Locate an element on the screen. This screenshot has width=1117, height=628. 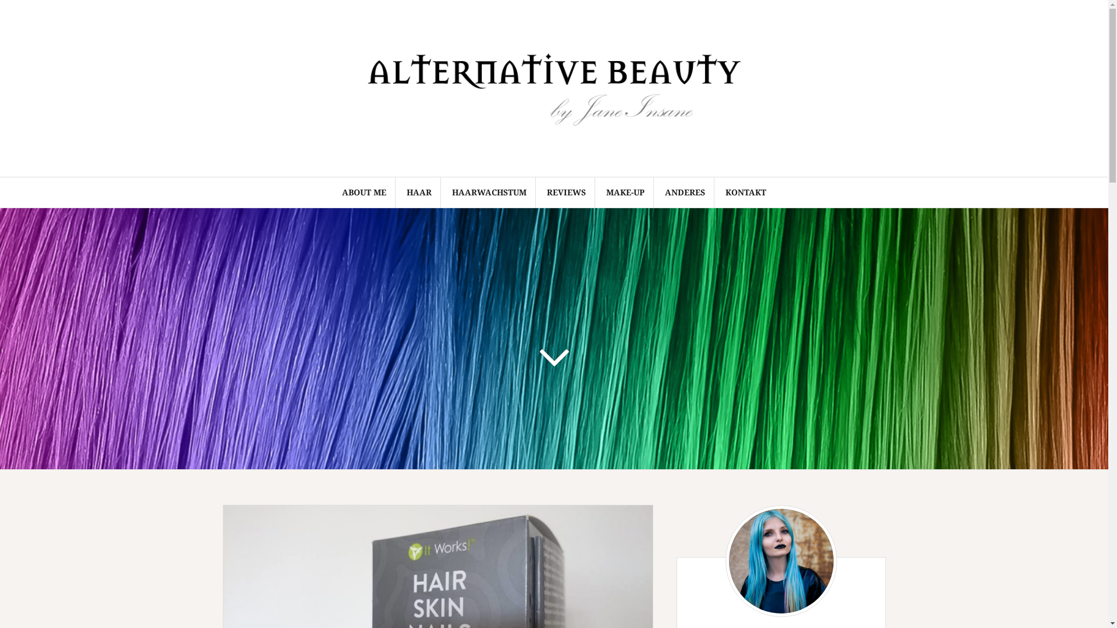
HAAR is located at coordinates (419, 192).